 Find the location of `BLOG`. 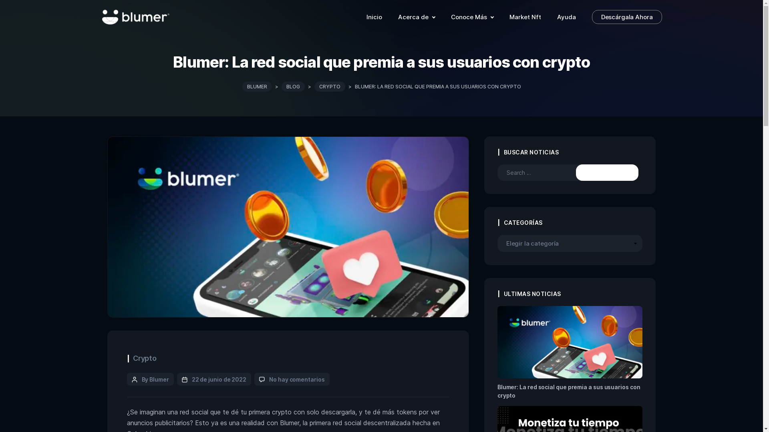

BLOG is located at coordinates (293, 86).